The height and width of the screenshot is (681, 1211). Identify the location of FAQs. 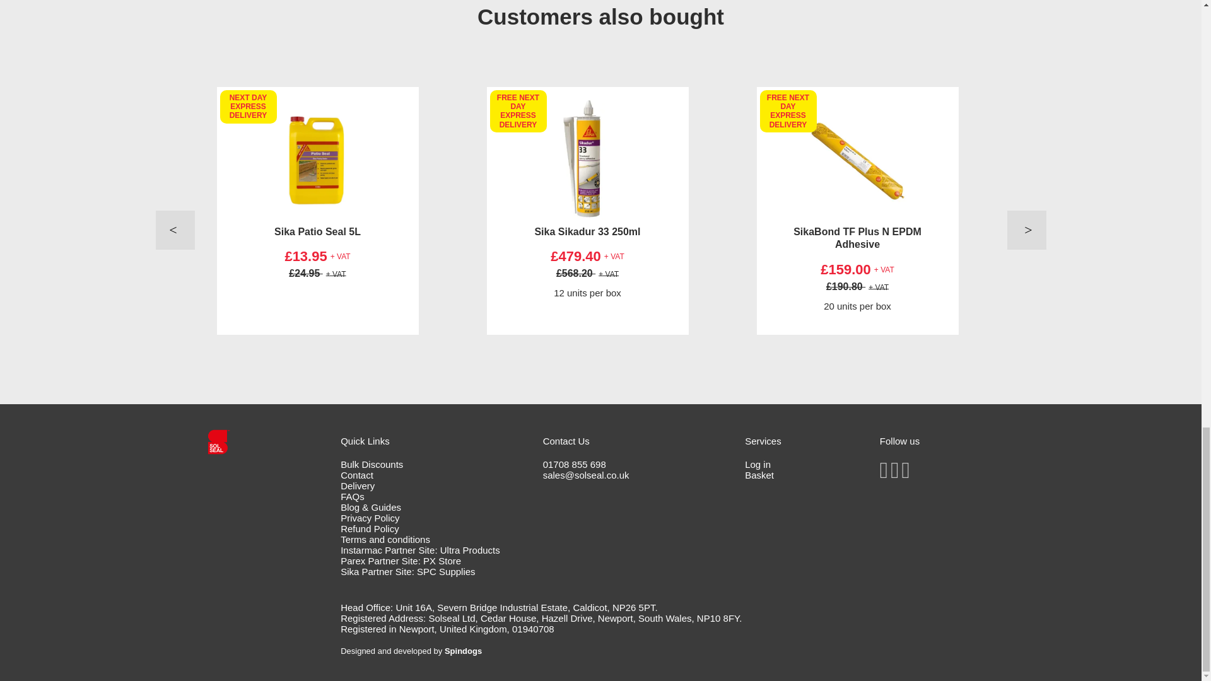
(352, 496).